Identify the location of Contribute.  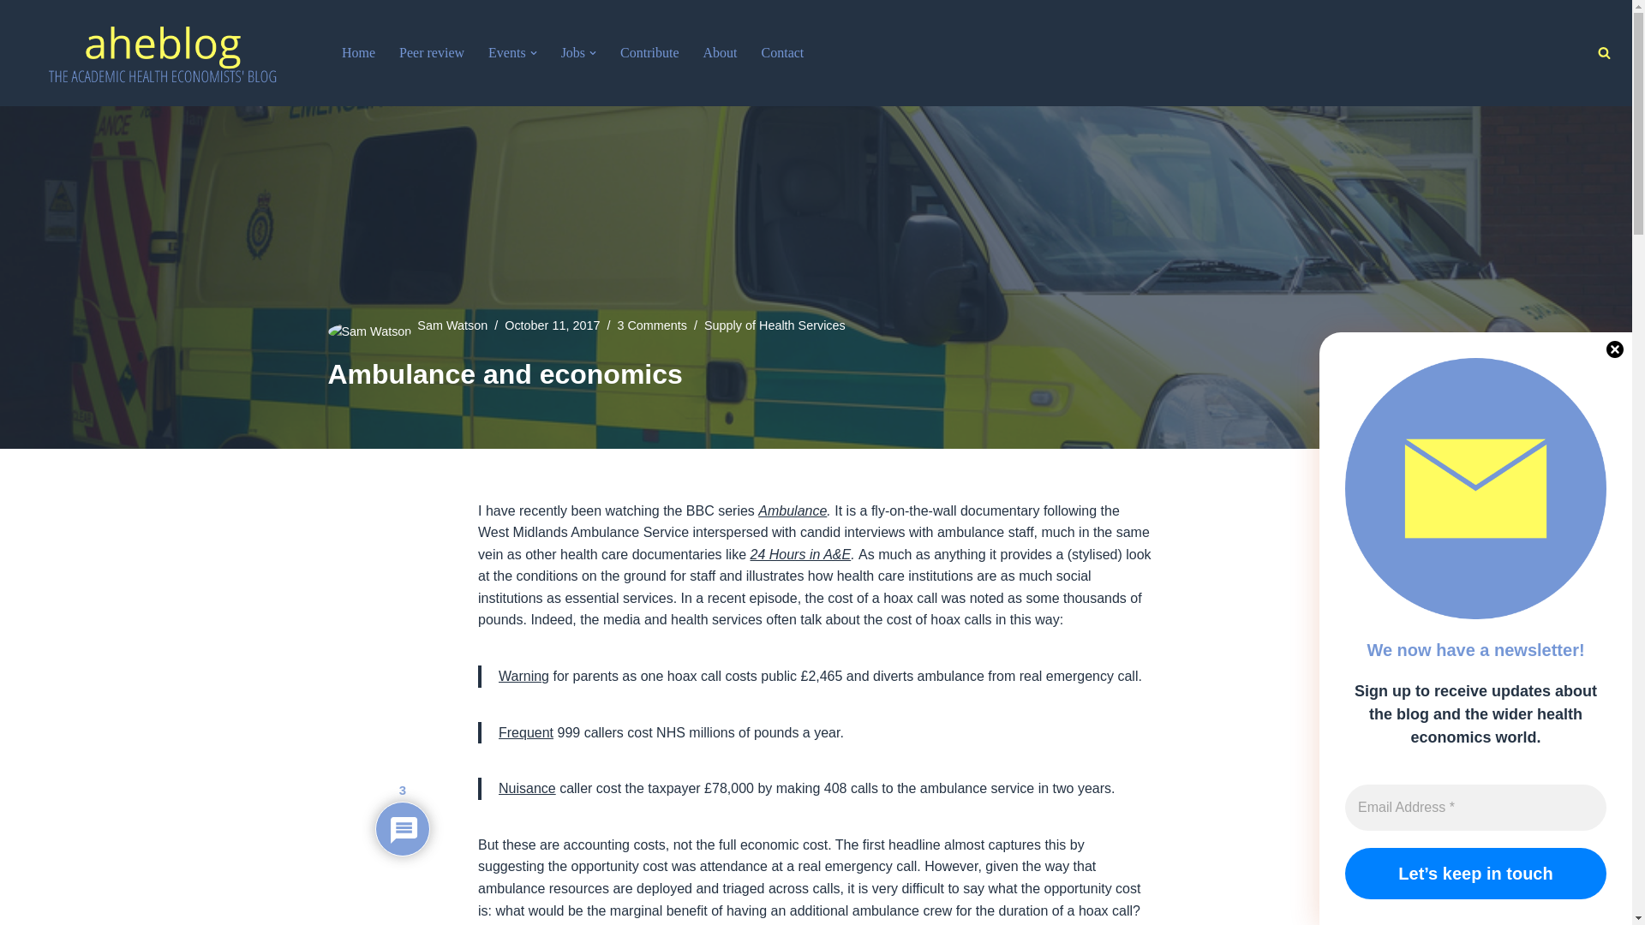
(649, 51).